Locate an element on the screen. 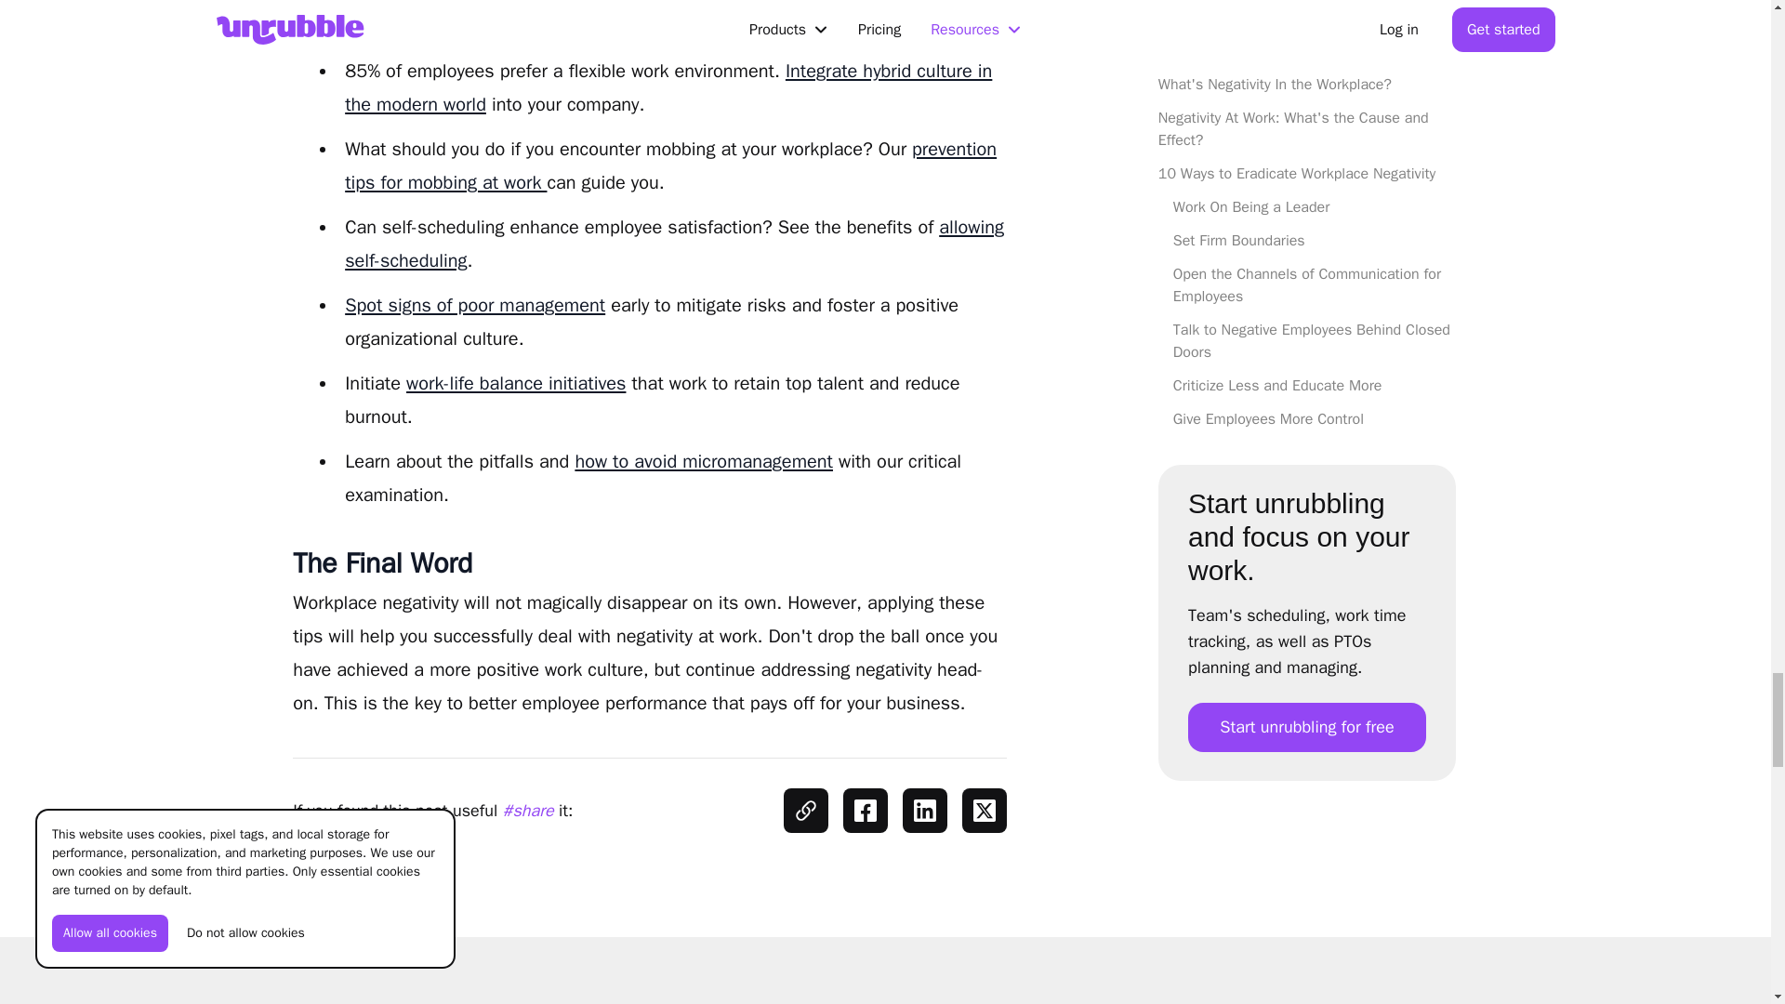  Spot signs of poor management is located at coordinates (474, 305).